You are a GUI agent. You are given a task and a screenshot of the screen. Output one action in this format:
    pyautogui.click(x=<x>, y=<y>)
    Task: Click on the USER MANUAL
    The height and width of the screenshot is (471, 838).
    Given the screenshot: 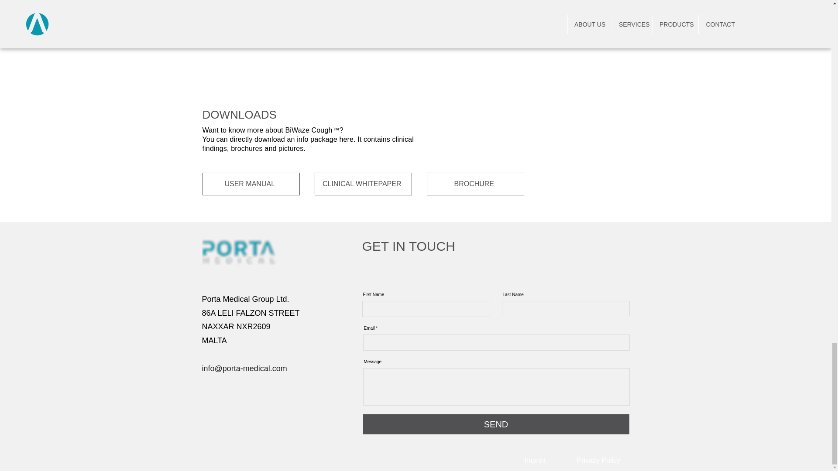 What is the action you would take?
    pyautogui.click(x=251, y=184)
    